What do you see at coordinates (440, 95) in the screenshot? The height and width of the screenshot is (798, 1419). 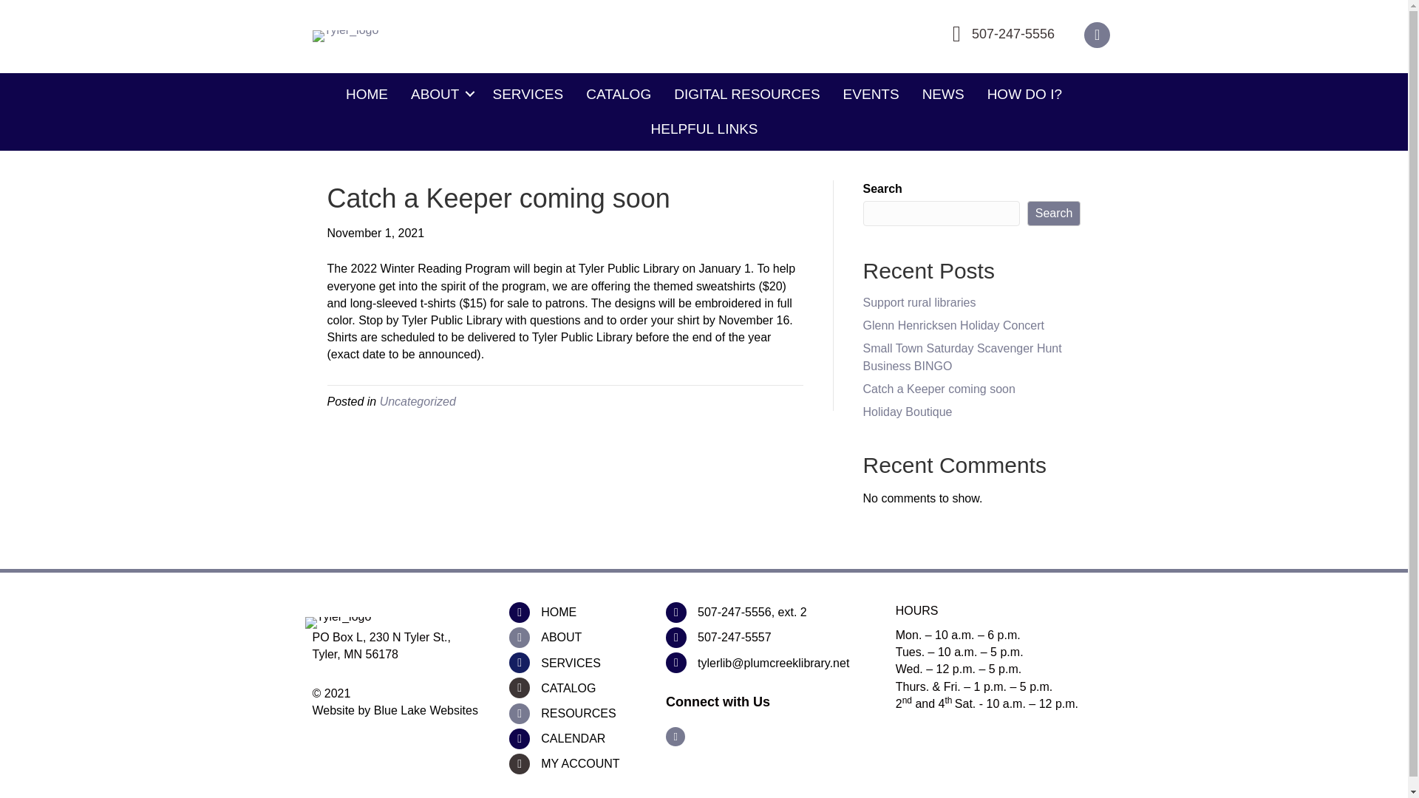 I see `ABOUT` at bounding box center [440, 95].